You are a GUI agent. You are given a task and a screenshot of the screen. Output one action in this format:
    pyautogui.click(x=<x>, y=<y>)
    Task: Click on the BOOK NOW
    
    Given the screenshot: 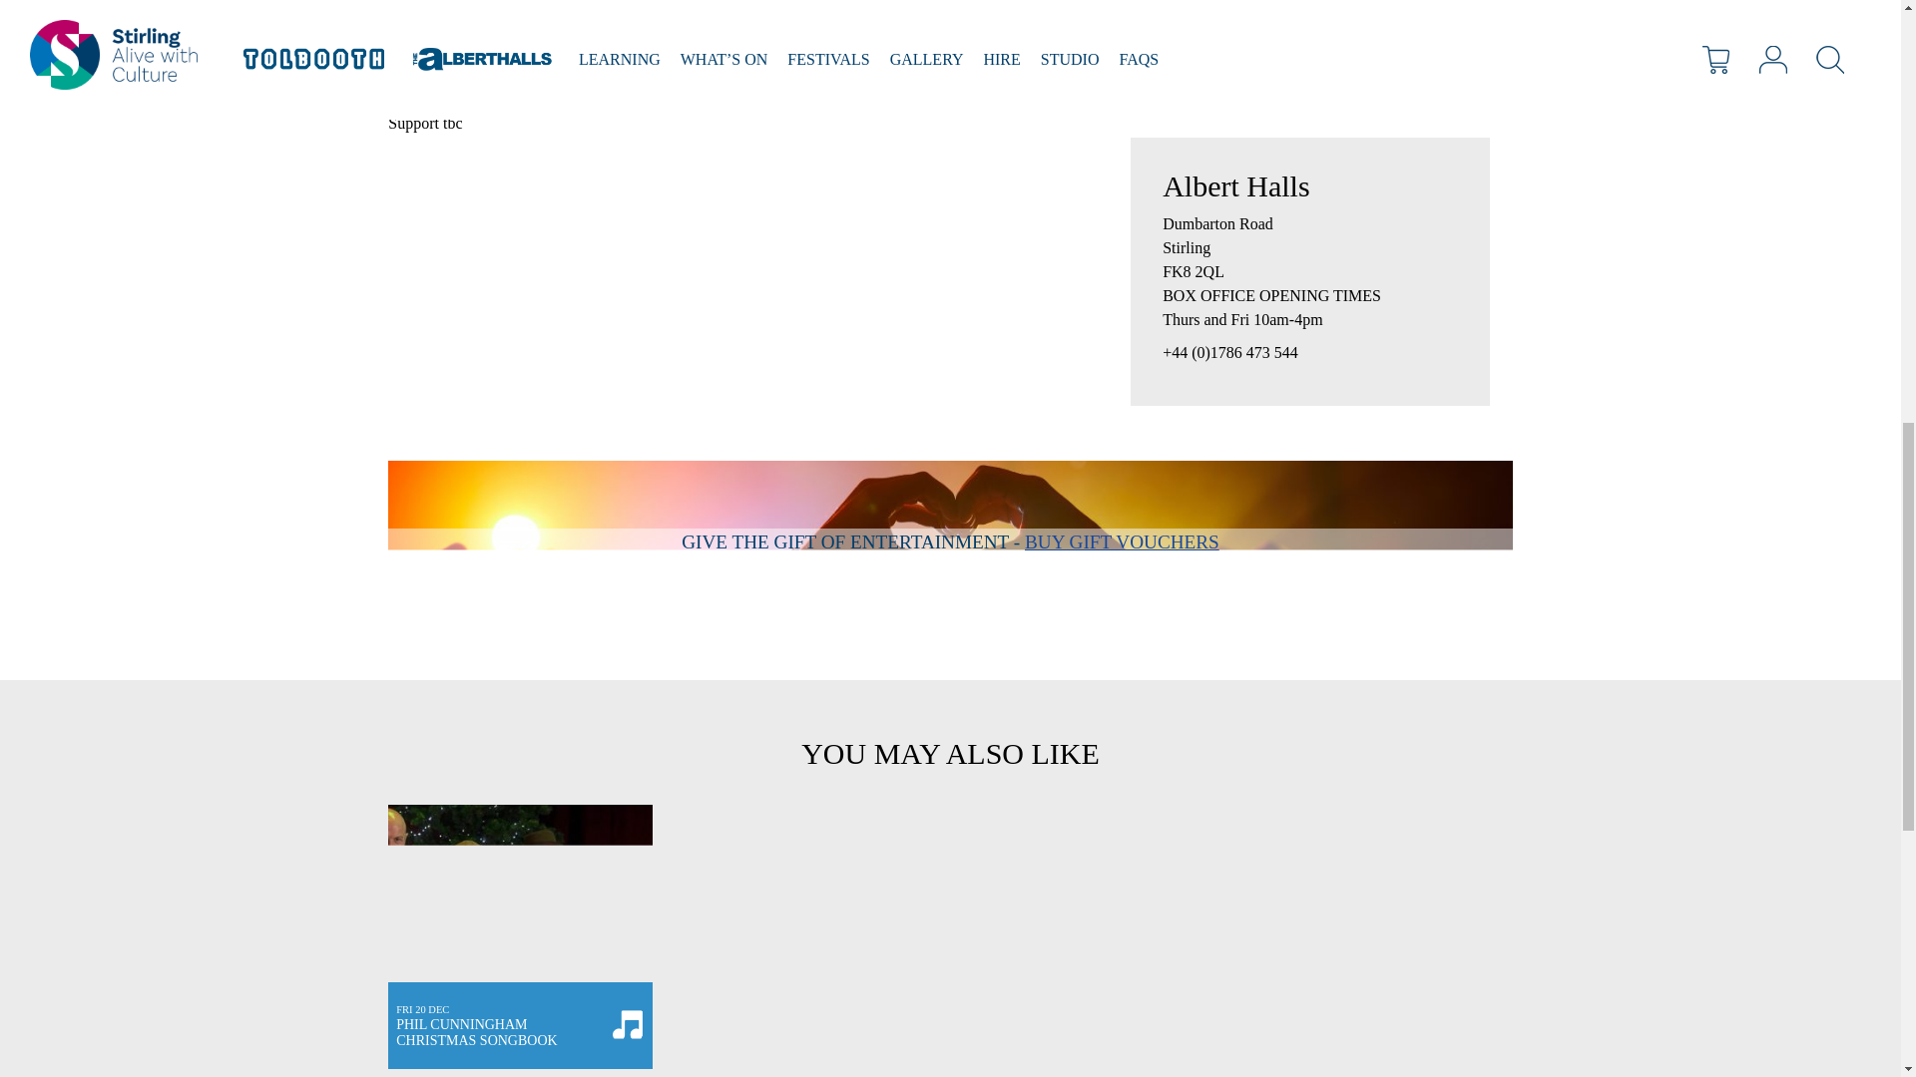 What is the action you would take?
    pyautogui.click(x=1221, y=38)
    